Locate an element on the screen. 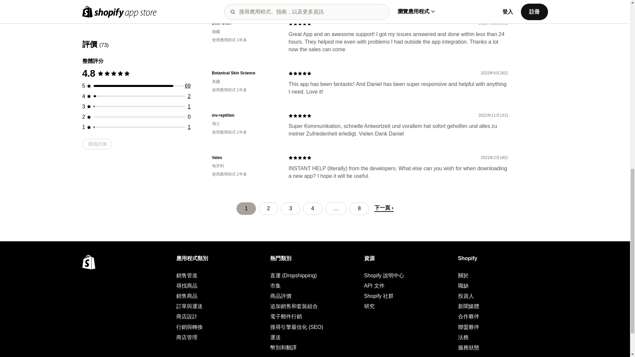 This screenshot has width=635, height=357. Botanical Skin Science is located at coordinates (245, 73).